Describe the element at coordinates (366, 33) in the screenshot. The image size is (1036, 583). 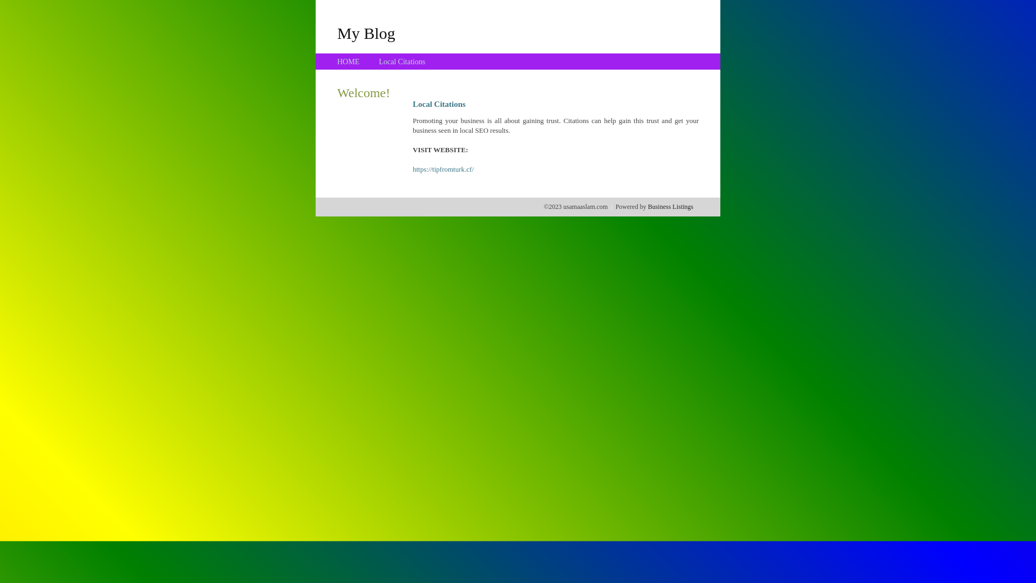
I see `My Blog` at that location.